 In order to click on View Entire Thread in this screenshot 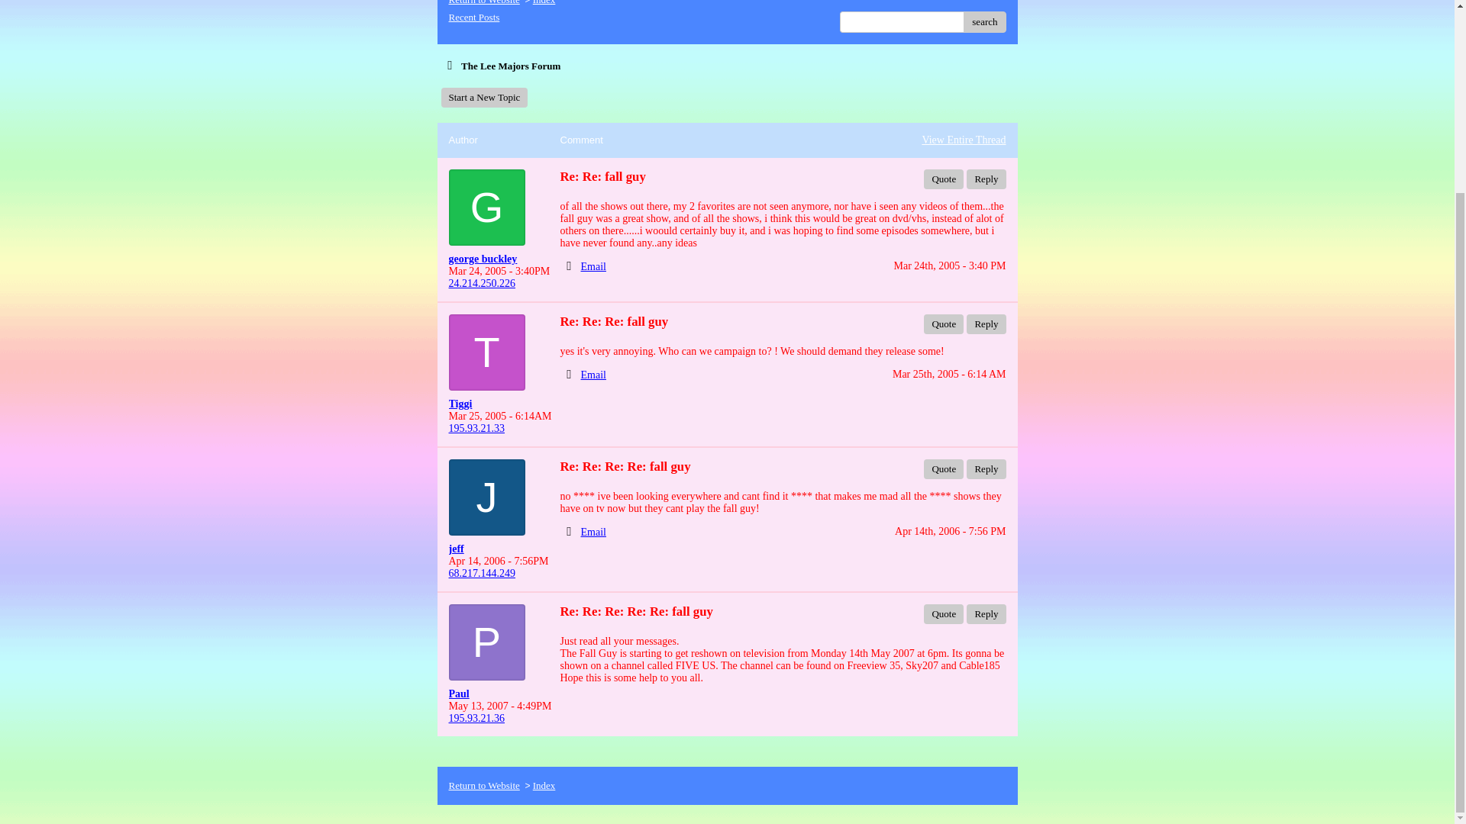, I will do `click(964, 140)`.